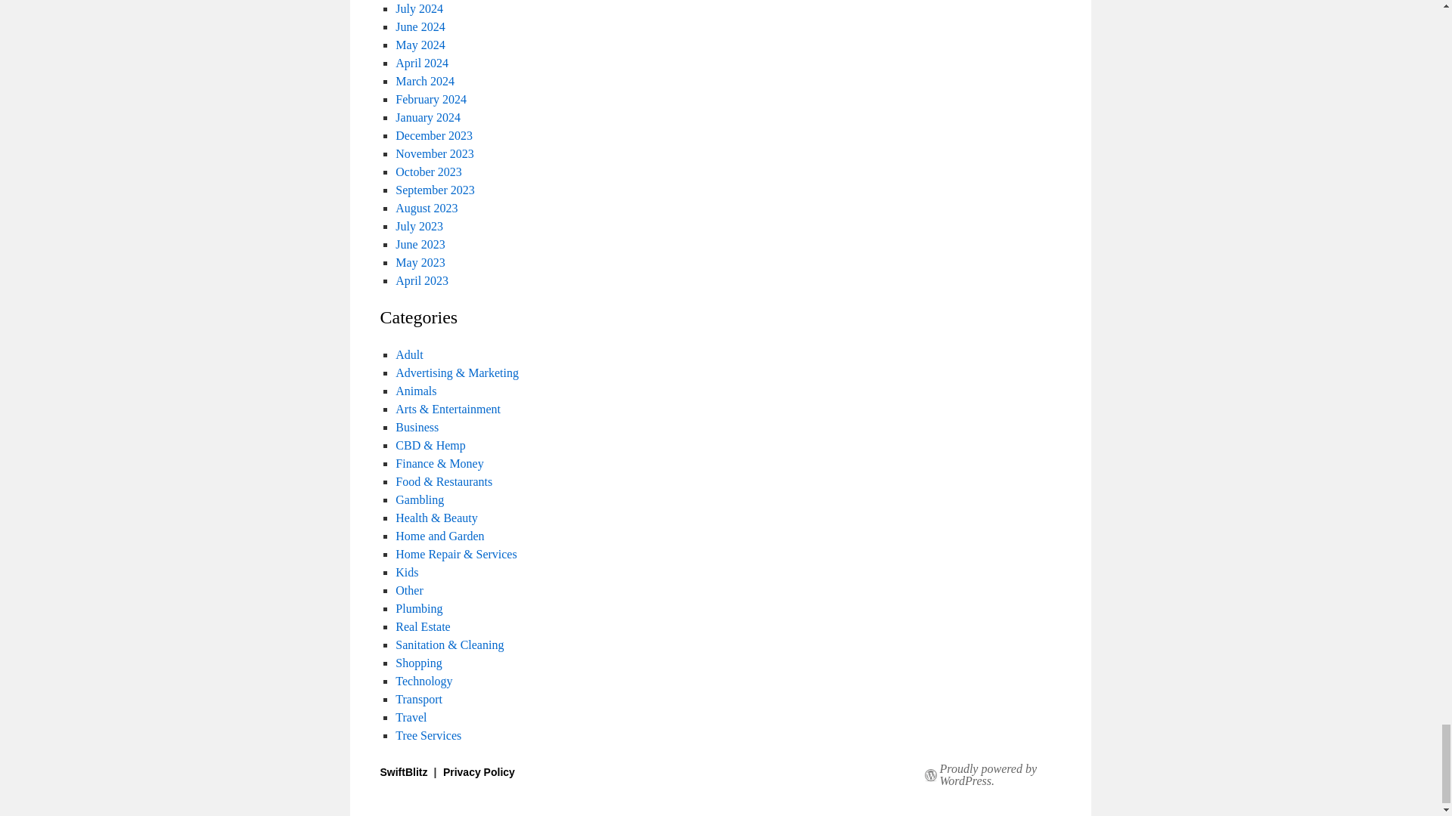 This screenshot has width=1452, height=816. Describe the element at coordinates (422, 280) in the screenshot. I see `April 2023` at that location.